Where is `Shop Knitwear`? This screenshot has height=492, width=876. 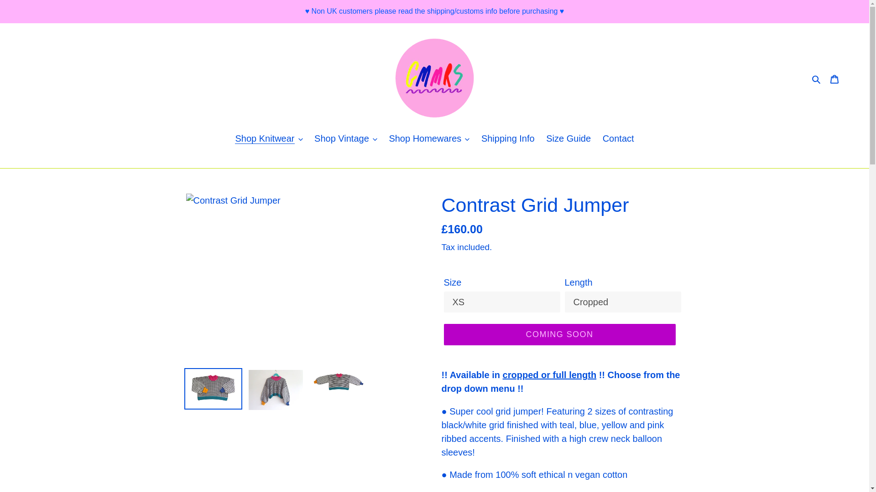 Shop Knitwear is located at coordinates (268, 139).